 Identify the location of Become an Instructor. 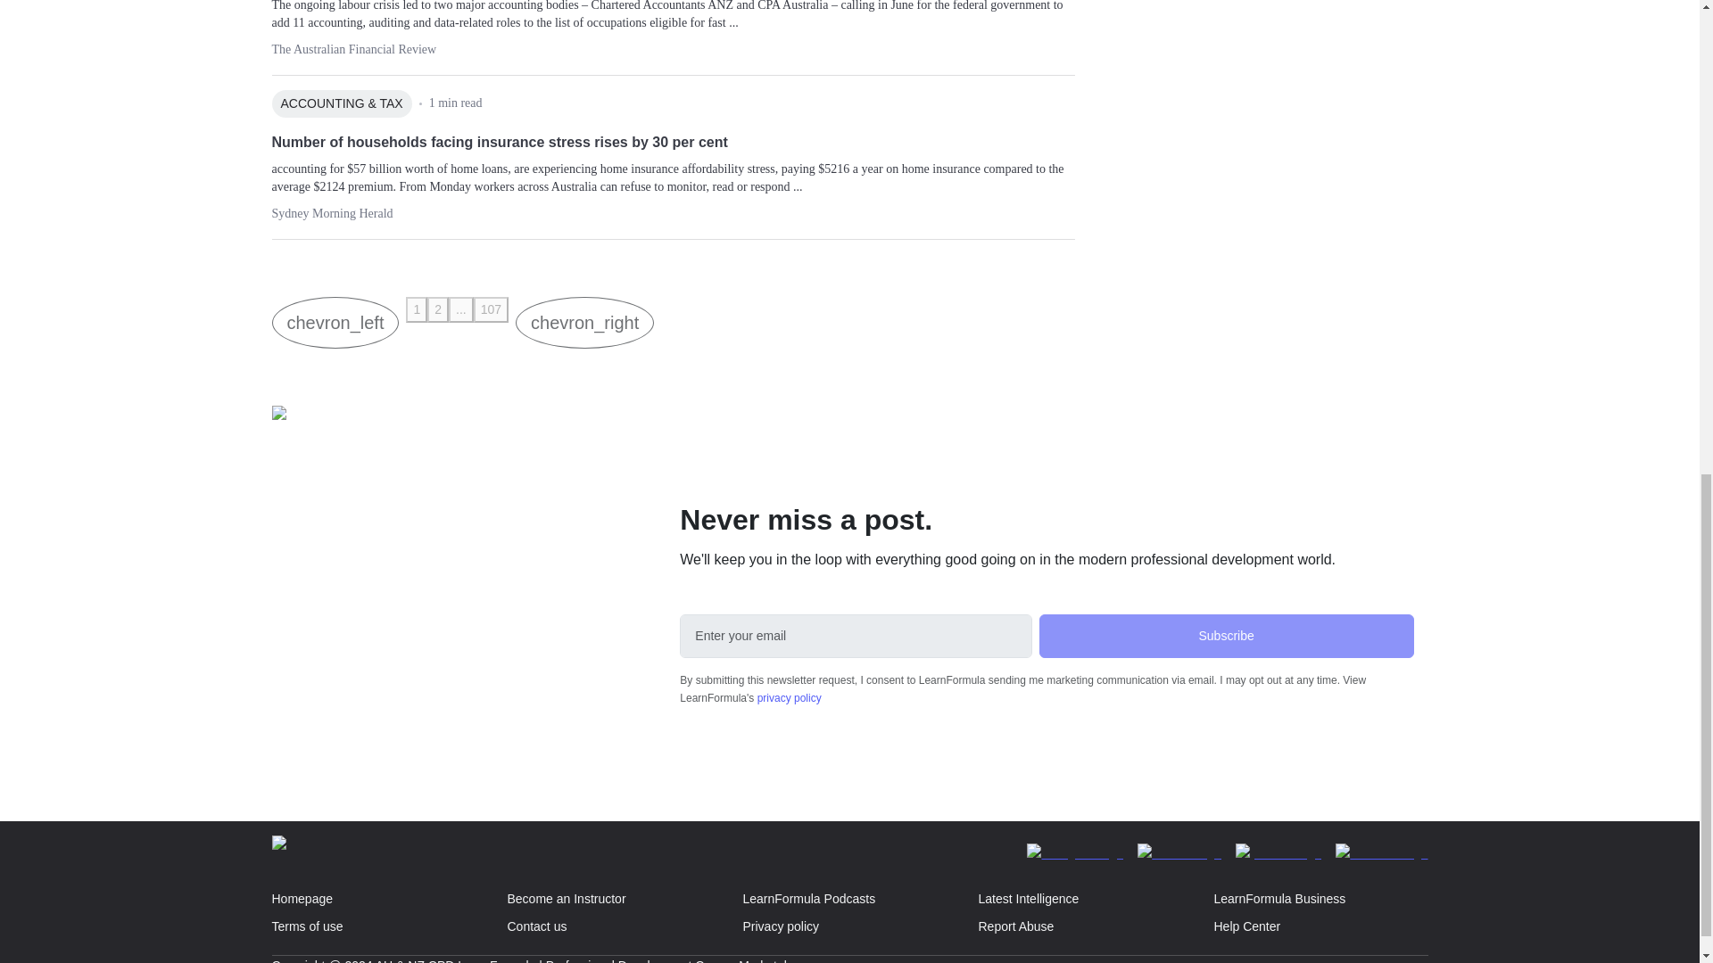
(614, 899).